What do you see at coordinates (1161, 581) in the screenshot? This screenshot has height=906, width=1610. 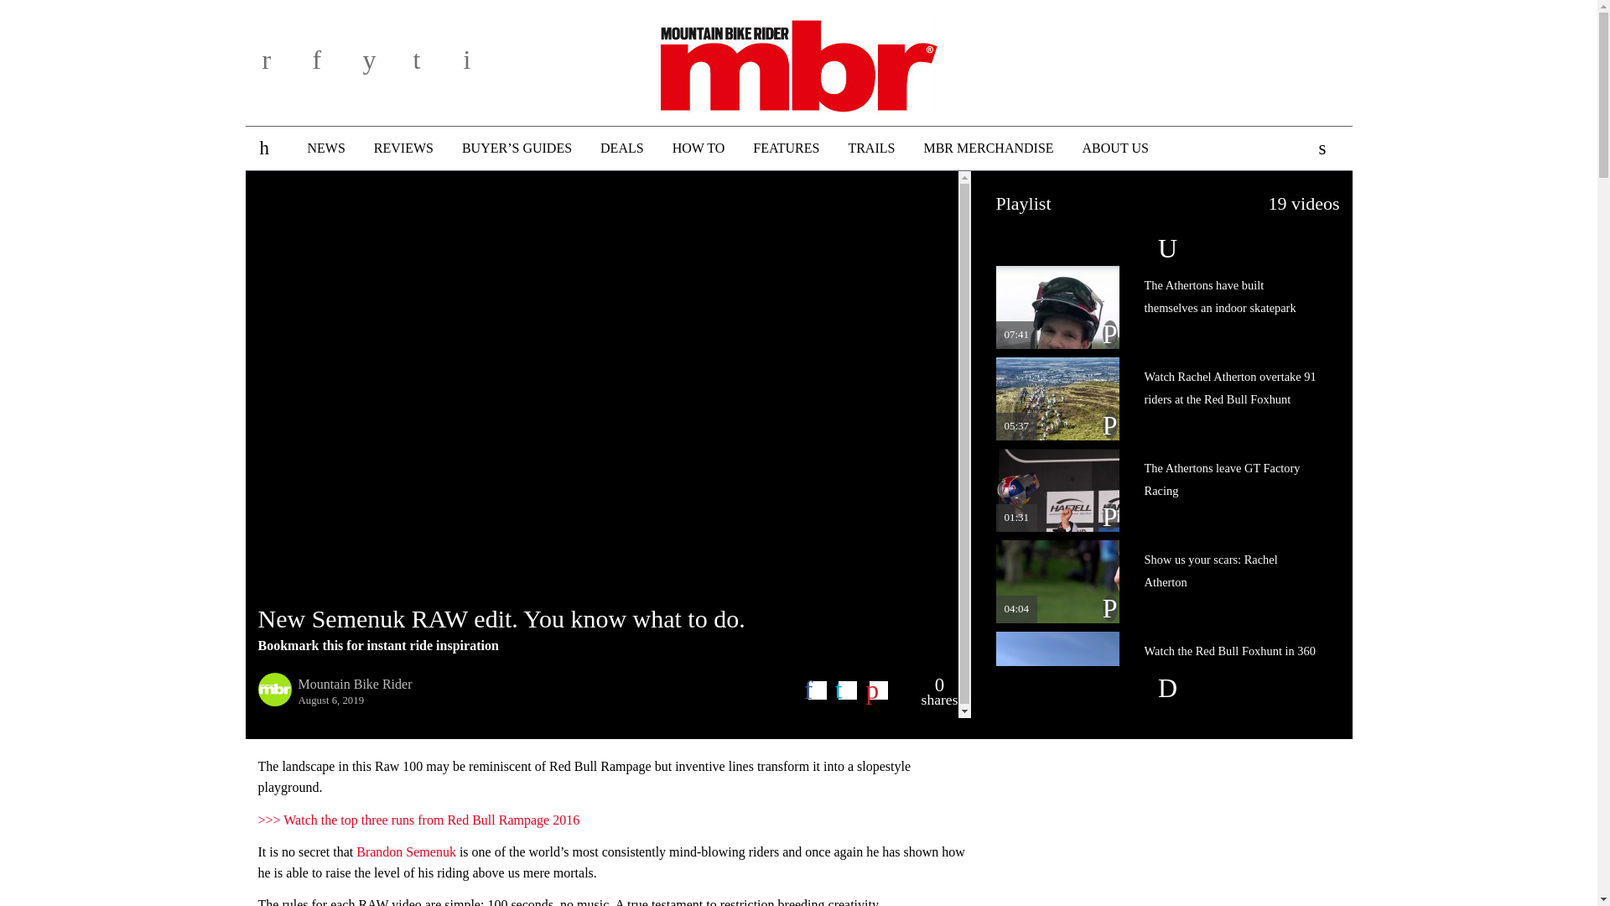 I see `Show us your scars: Rachel Atherton` at bounding box center [1161, 581].